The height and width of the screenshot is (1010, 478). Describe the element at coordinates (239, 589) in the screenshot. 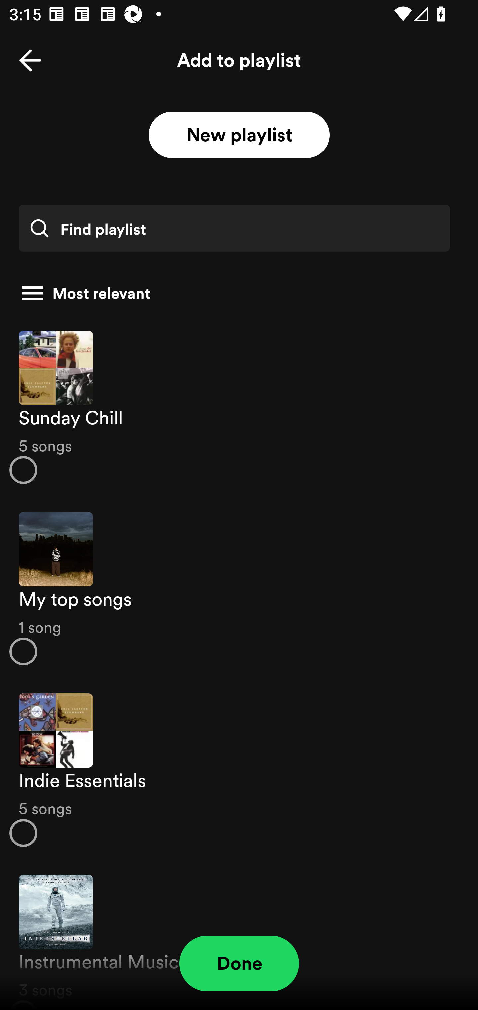

I see `My top songs 1 song` at that location.